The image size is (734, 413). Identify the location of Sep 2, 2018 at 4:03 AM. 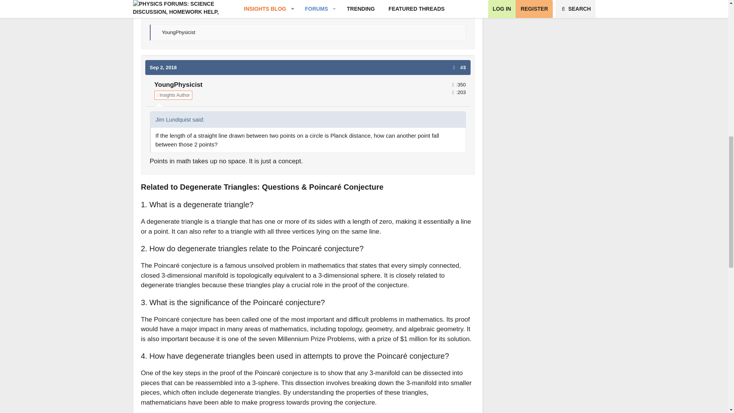
(163, 67).